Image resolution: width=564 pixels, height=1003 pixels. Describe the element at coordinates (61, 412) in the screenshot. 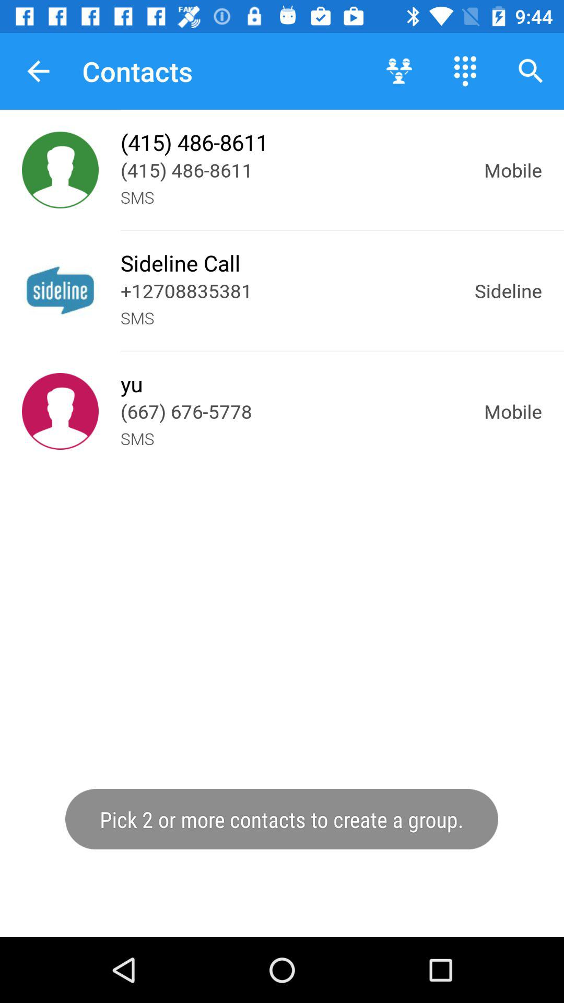

I see `click the contact profile` at that location.